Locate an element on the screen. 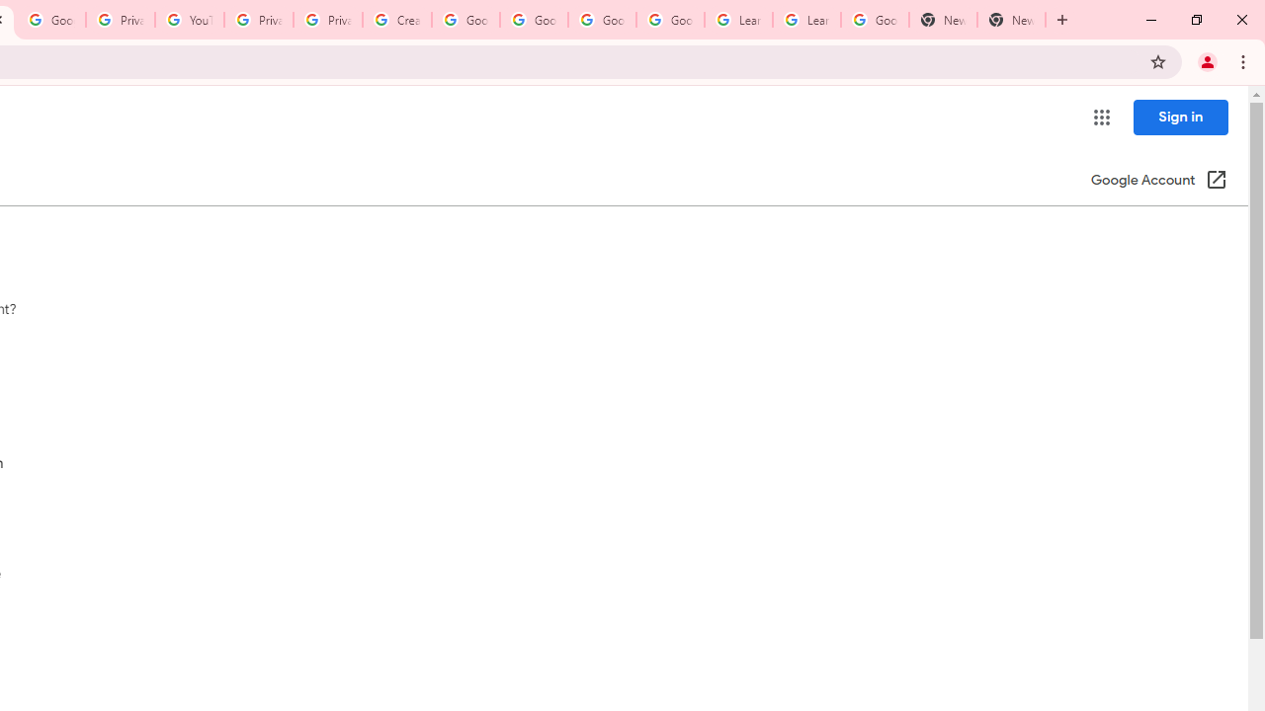 The image size is (1265, 711). New Tab is located at coordinates (943, 20).